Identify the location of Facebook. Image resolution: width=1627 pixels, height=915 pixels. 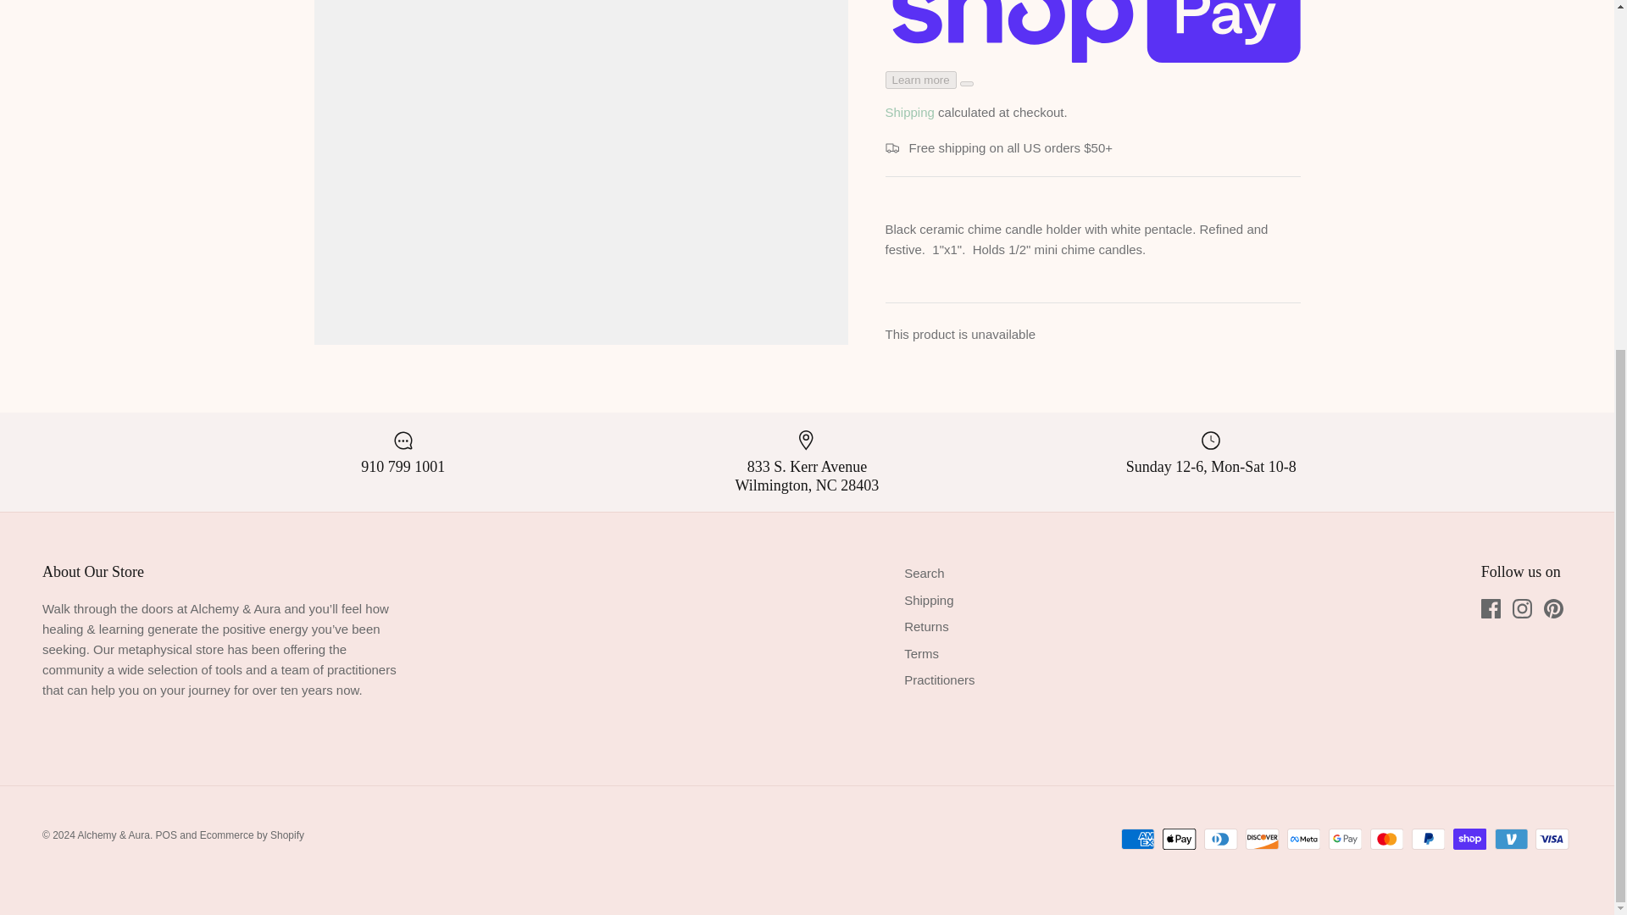
(1490, 608).